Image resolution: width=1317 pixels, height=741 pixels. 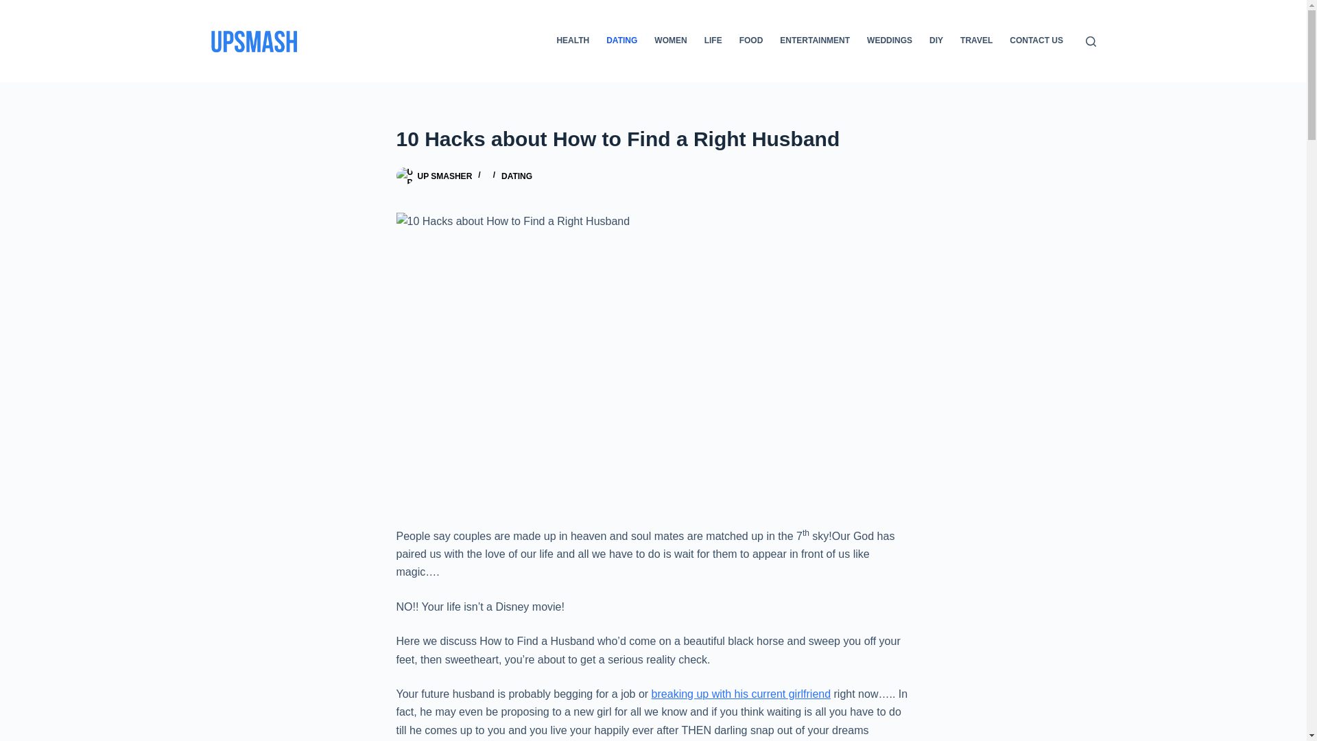 I want to click on HEALTH, so click(x=572, y=41).